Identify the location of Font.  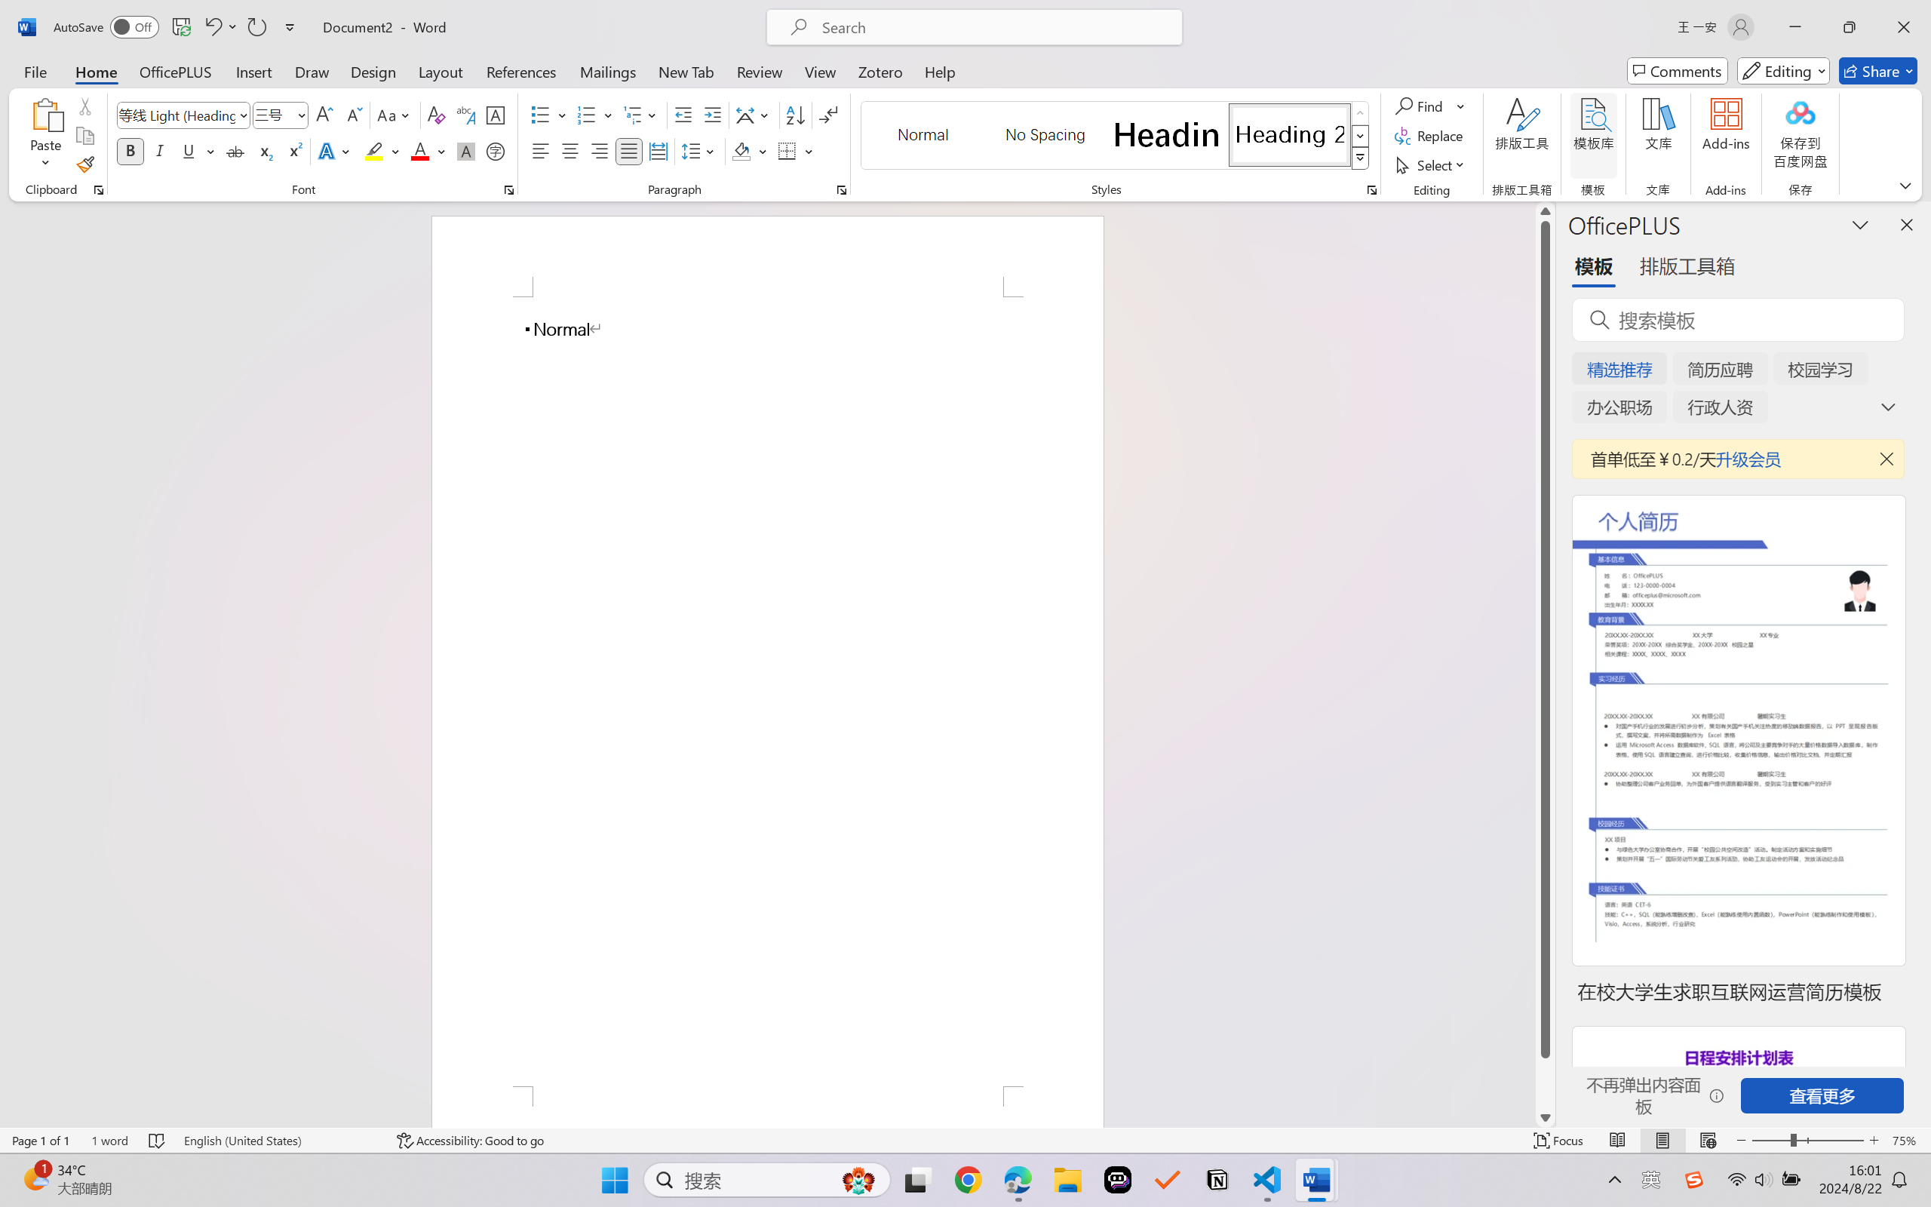
(184, 115).